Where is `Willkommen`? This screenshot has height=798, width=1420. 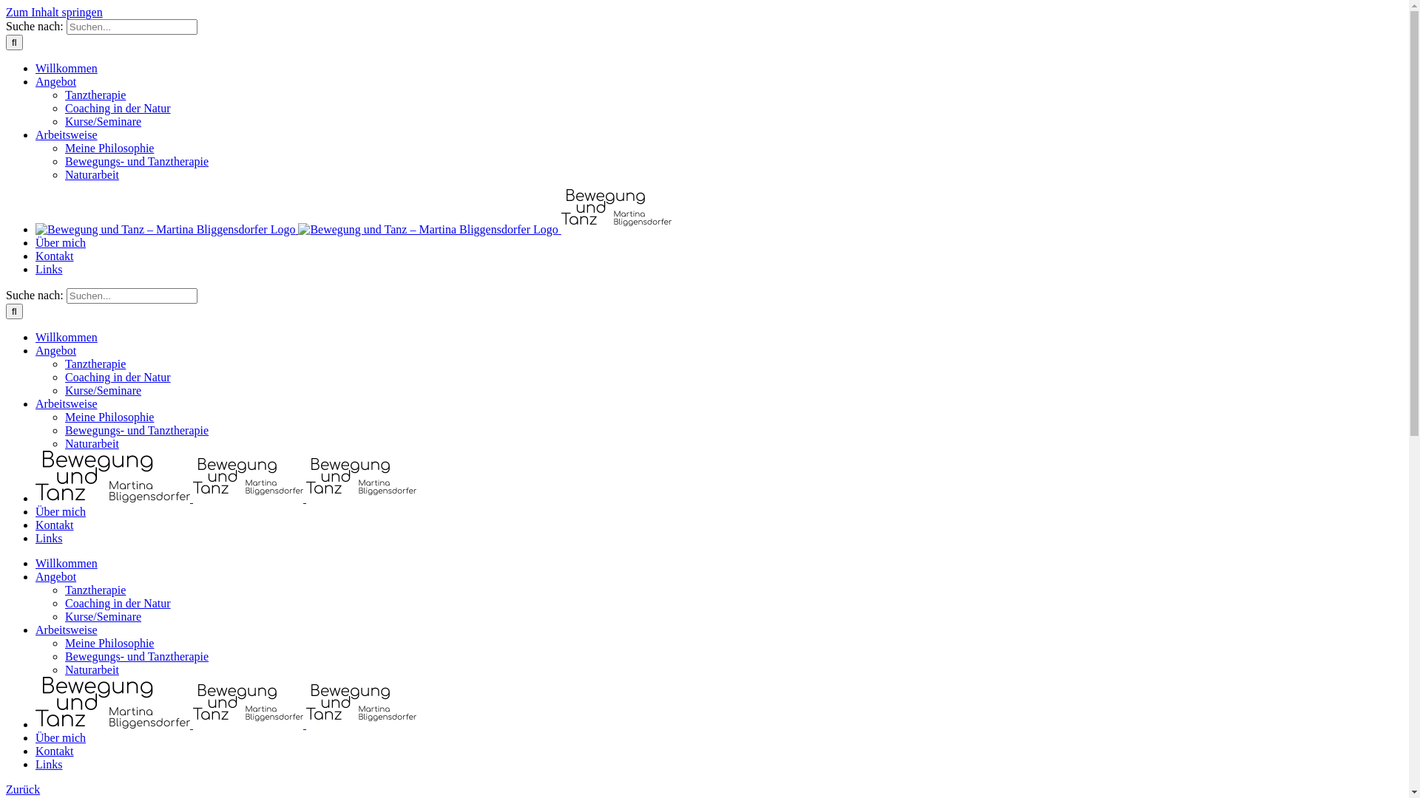
Willkommen is located at coordinates (67, 563).